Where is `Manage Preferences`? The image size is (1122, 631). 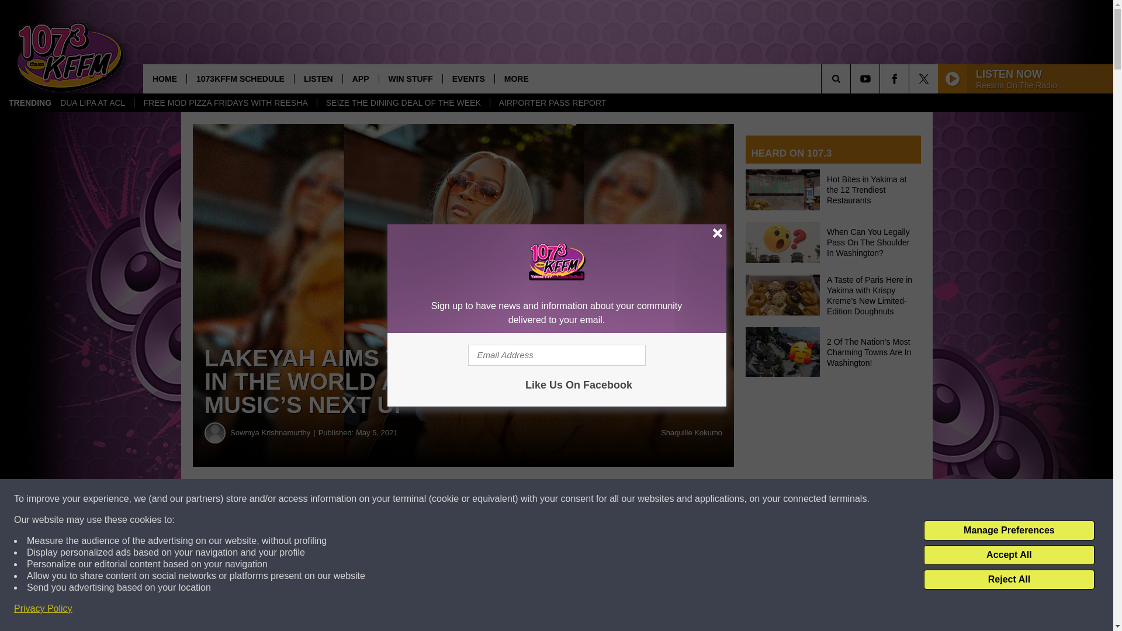
Manage Preferences is located at coordinates (1009, 531).